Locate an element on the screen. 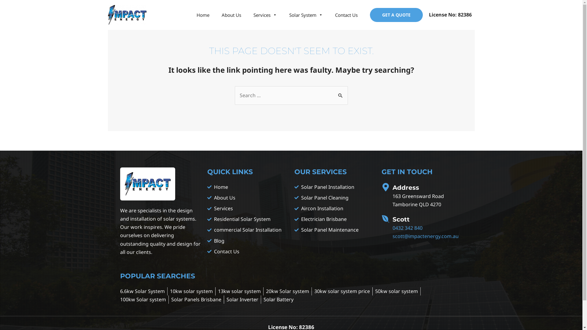  Solar Panel Cleaning is located at coordinates (334, 198).